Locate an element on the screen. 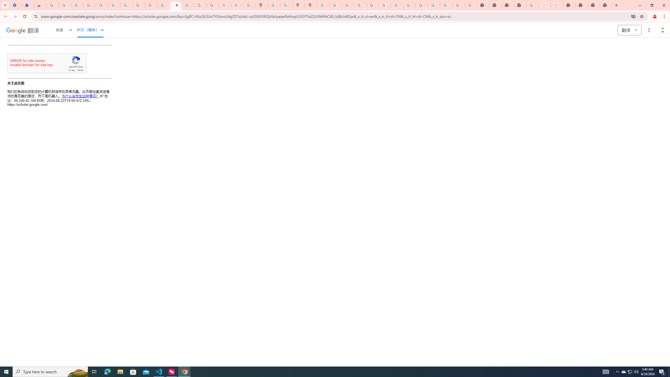 Image resolution: width=670 pixels, height=377 pixels. Extensions is located at coordinates (28, 5).